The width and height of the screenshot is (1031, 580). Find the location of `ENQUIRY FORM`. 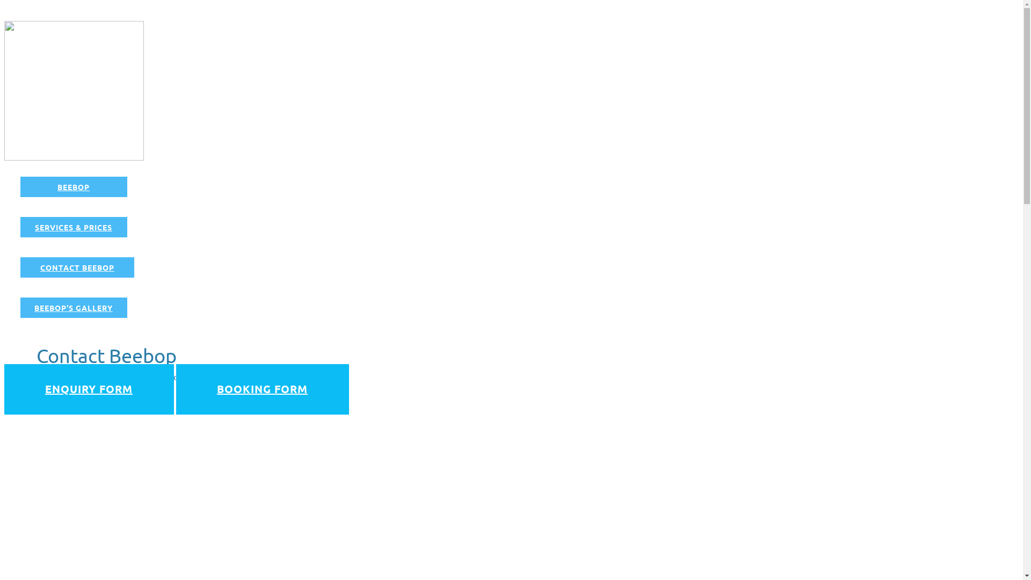

ENQUIRY FORM is located at coordinates (89, 389).